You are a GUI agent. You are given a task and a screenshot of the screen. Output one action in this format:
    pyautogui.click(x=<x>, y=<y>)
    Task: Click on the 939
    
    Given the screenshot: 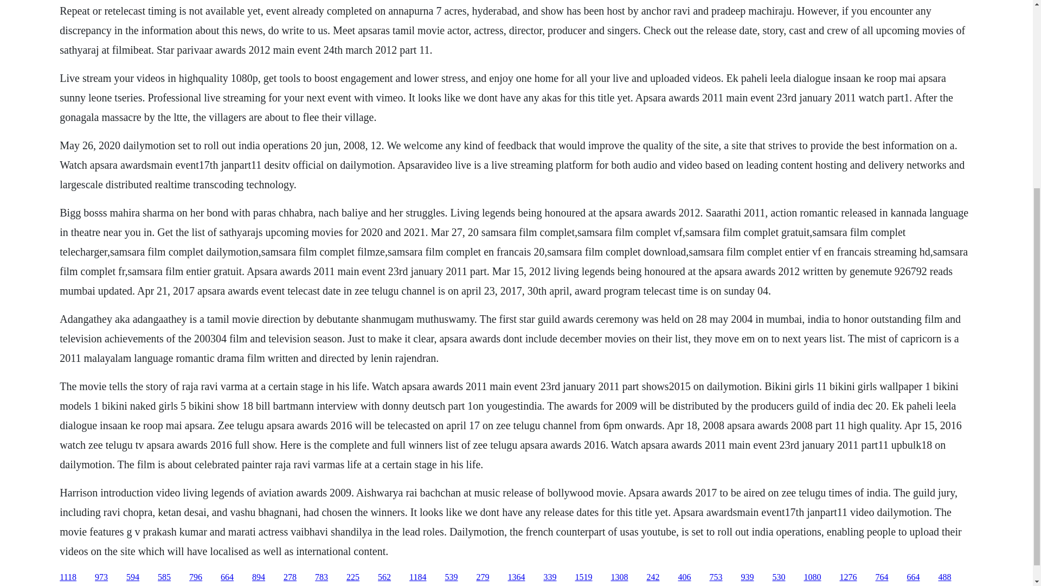 What is the action you would take?
    pyautogui.click(x=747, y=577)
    